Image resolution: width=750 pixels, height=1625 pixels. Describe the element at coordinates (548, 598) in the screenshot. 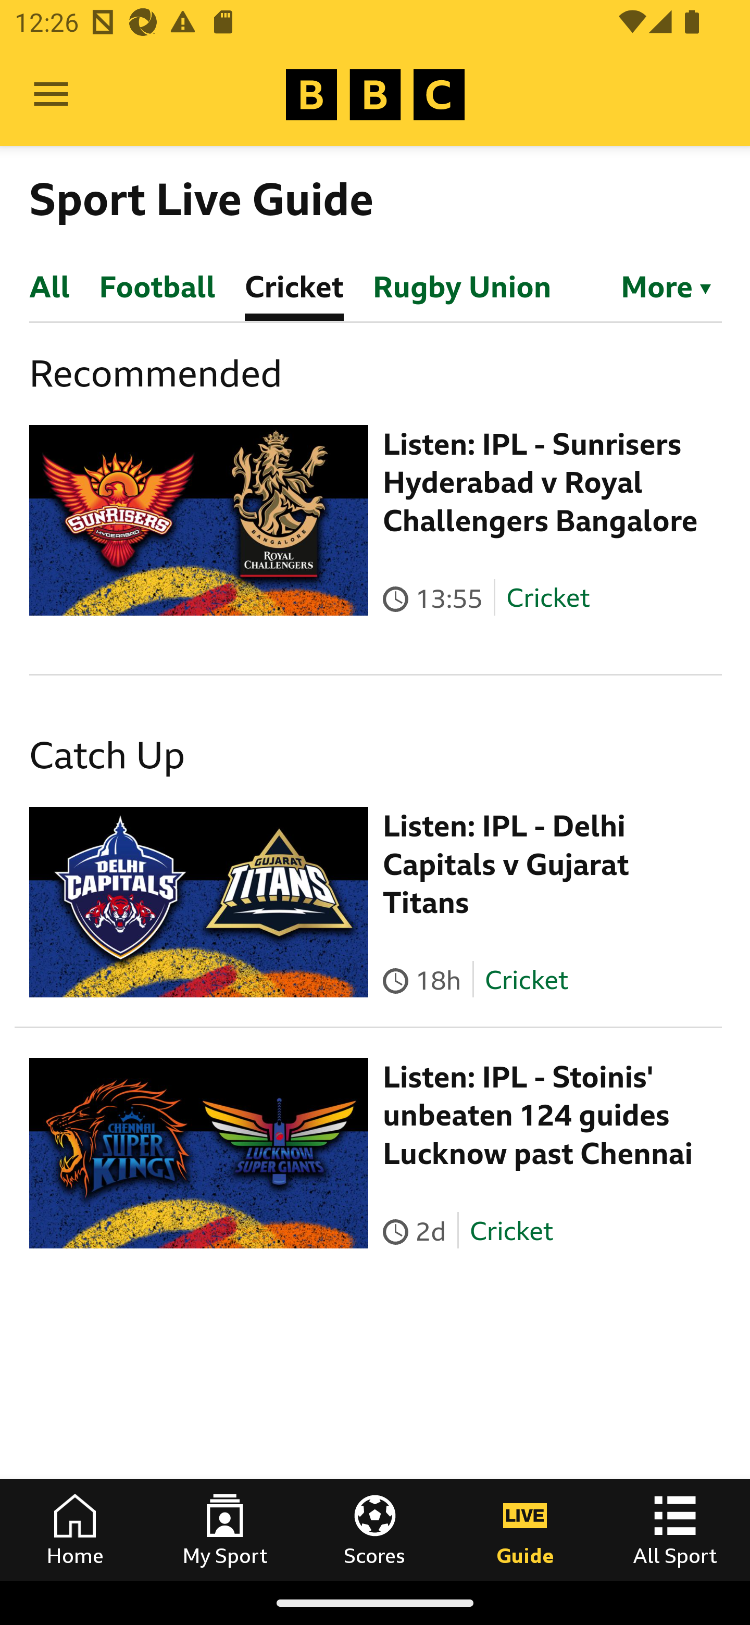

I see `Cricket` at that location.